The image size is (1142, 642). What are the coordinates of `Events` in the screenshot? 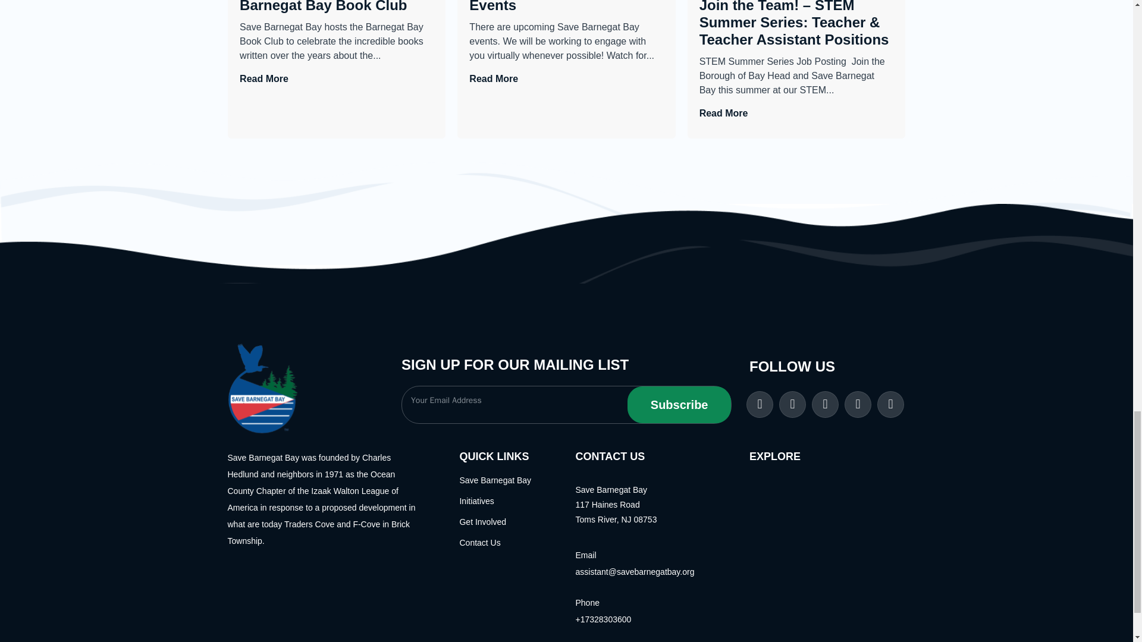 It's located at (566, 7).